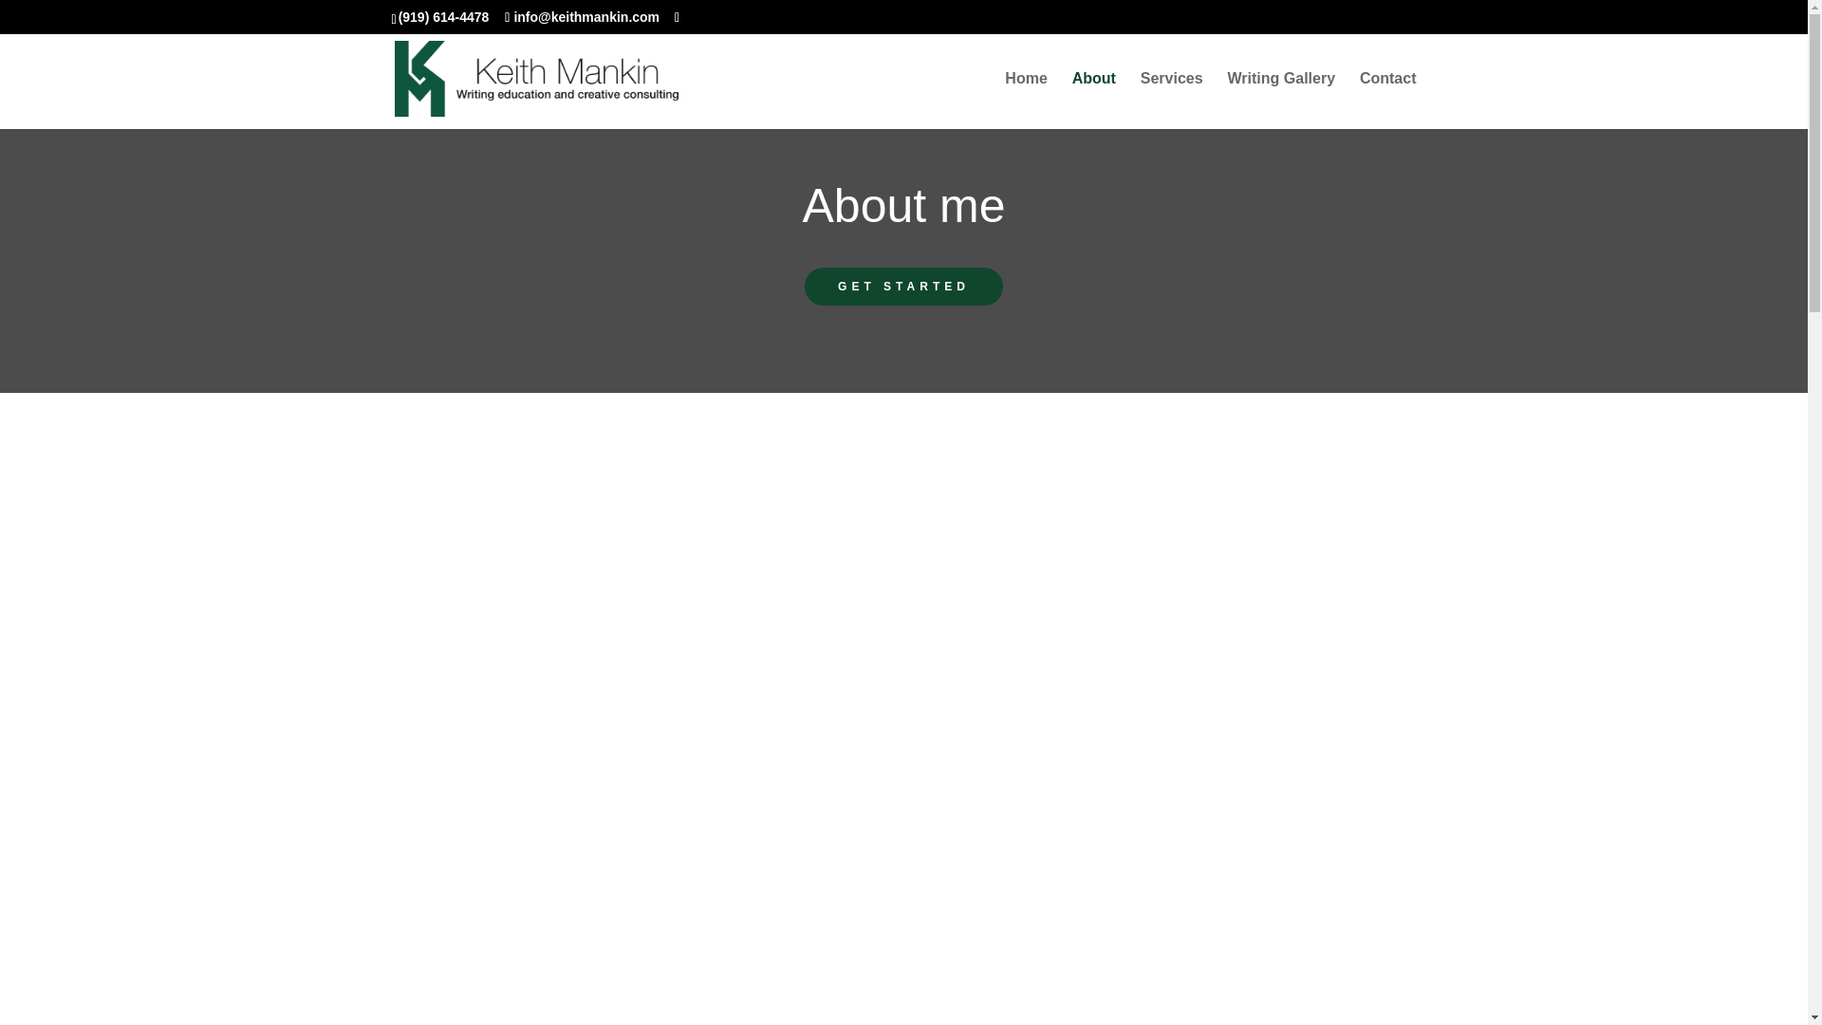 This screenshot has width=1822, height=1025. What do you see at coordinates (903, 286) in the screenshot?
I see `GET STARTED` at bounding box center [903, 286].